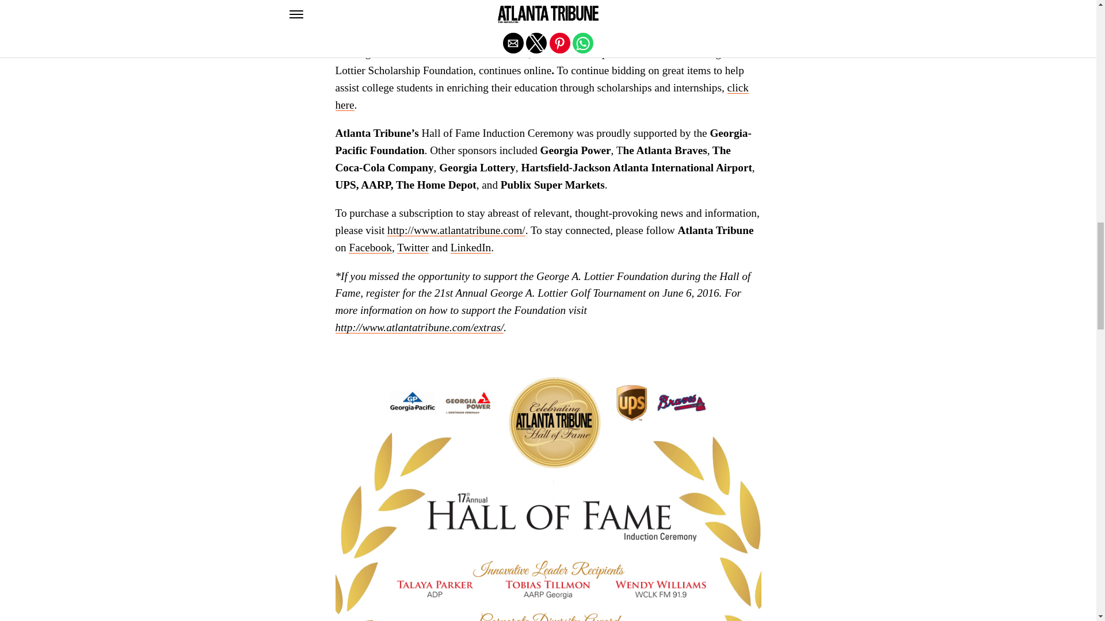 This screenshot has height=621, width=1105. Describe the element at coordinates (412, 247) in the screenshot. I see `Twitter` at that location.